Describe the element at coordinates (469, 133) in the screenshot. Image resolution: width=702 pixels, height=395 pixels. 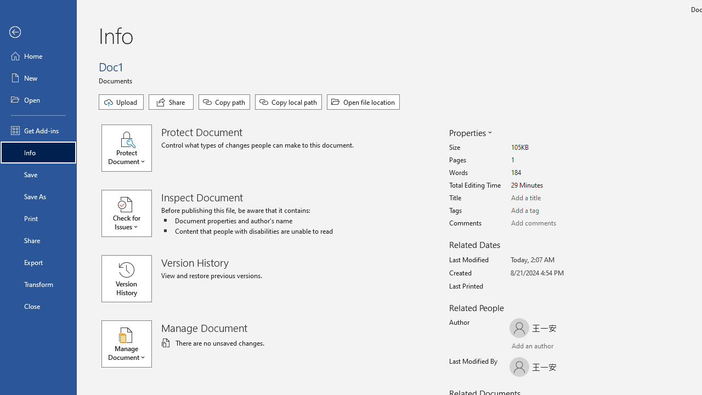
I see `Properties` at that location.